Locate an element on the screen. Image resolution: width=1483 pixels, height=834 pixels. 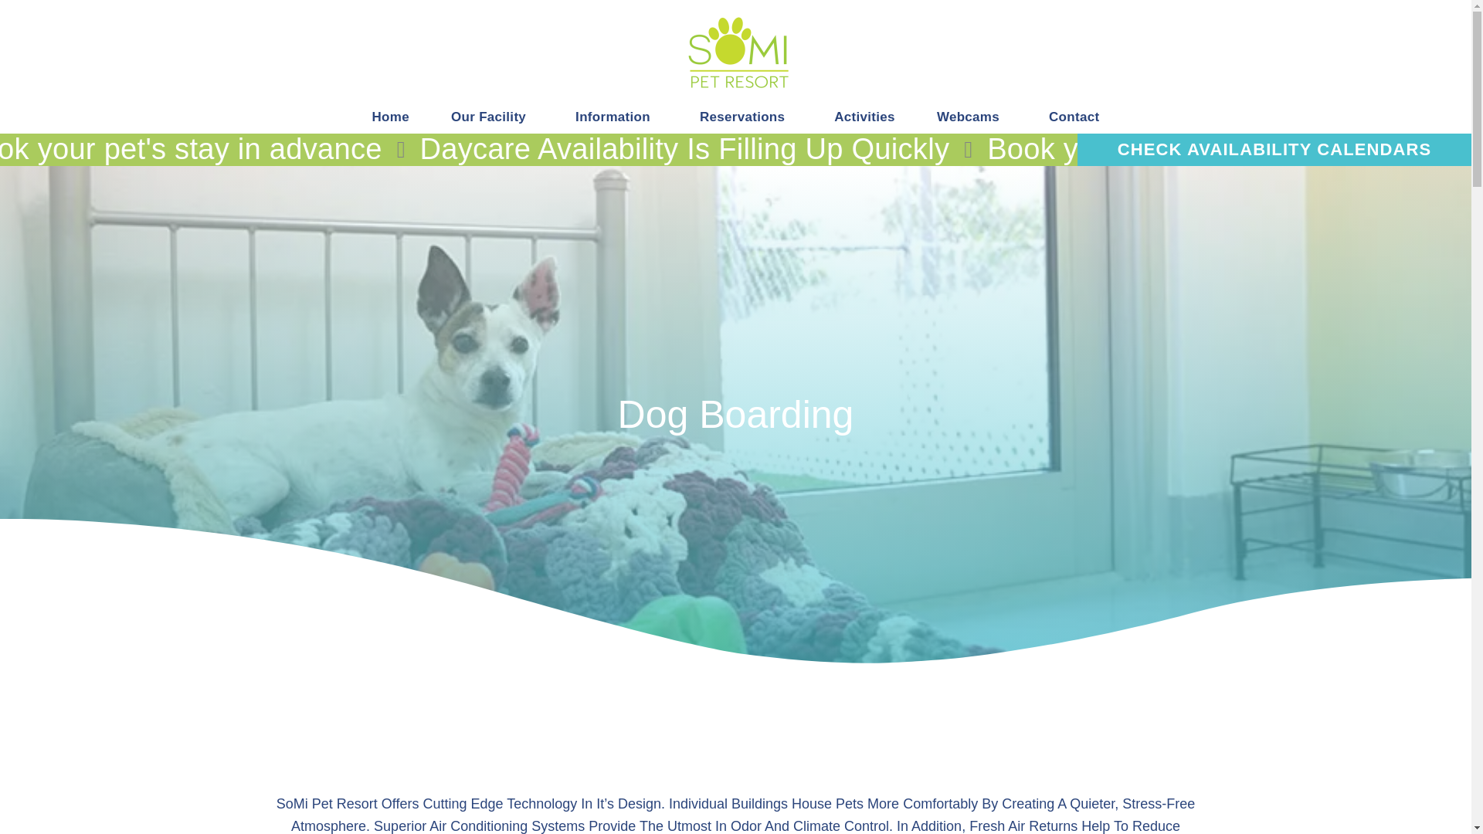
Contact is located at coordinates (1074, 116).